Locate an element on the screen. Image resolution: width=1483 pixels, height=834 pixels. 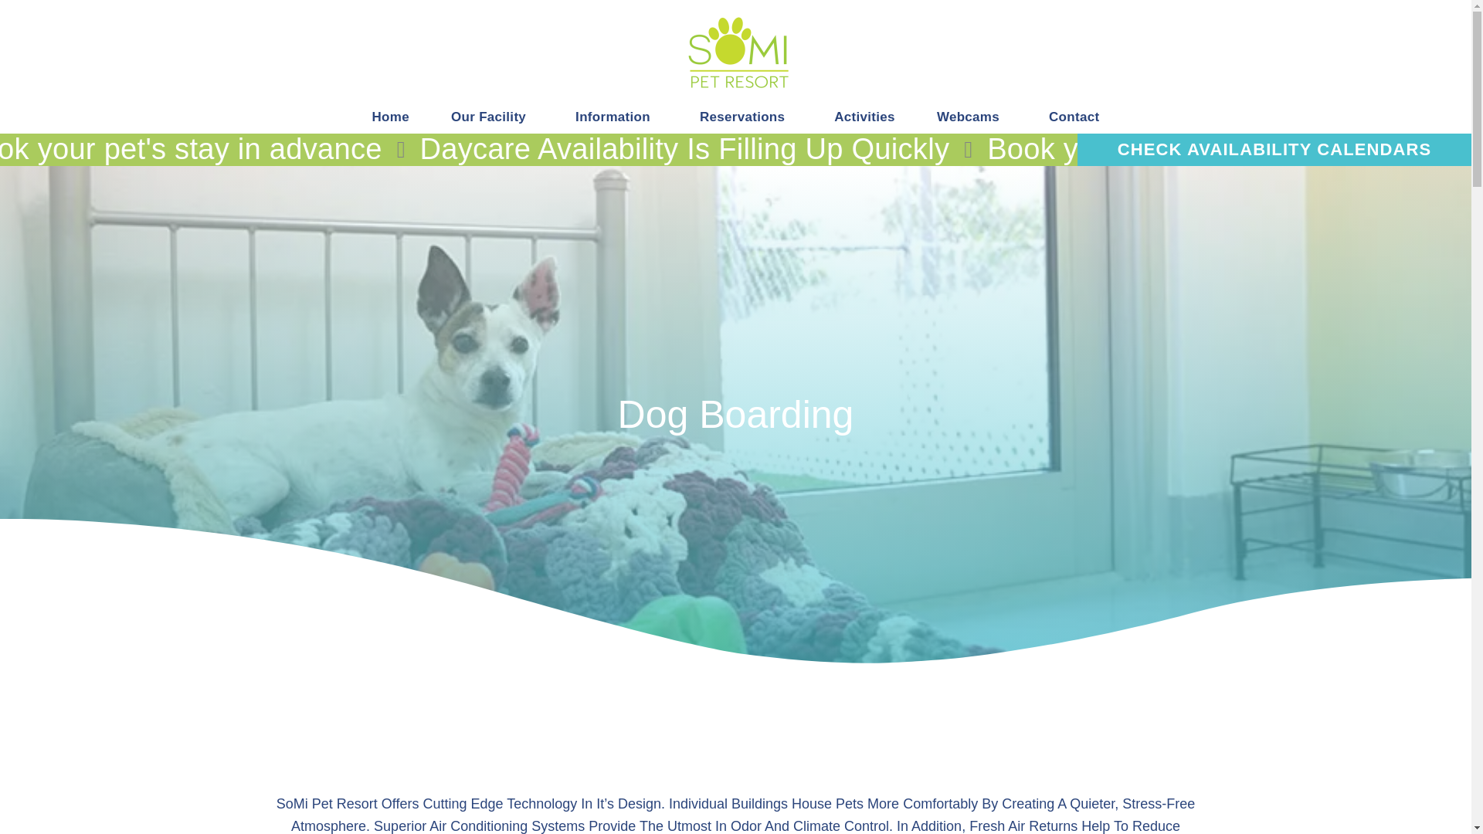
Contact is located at coordinates (1074, 116).